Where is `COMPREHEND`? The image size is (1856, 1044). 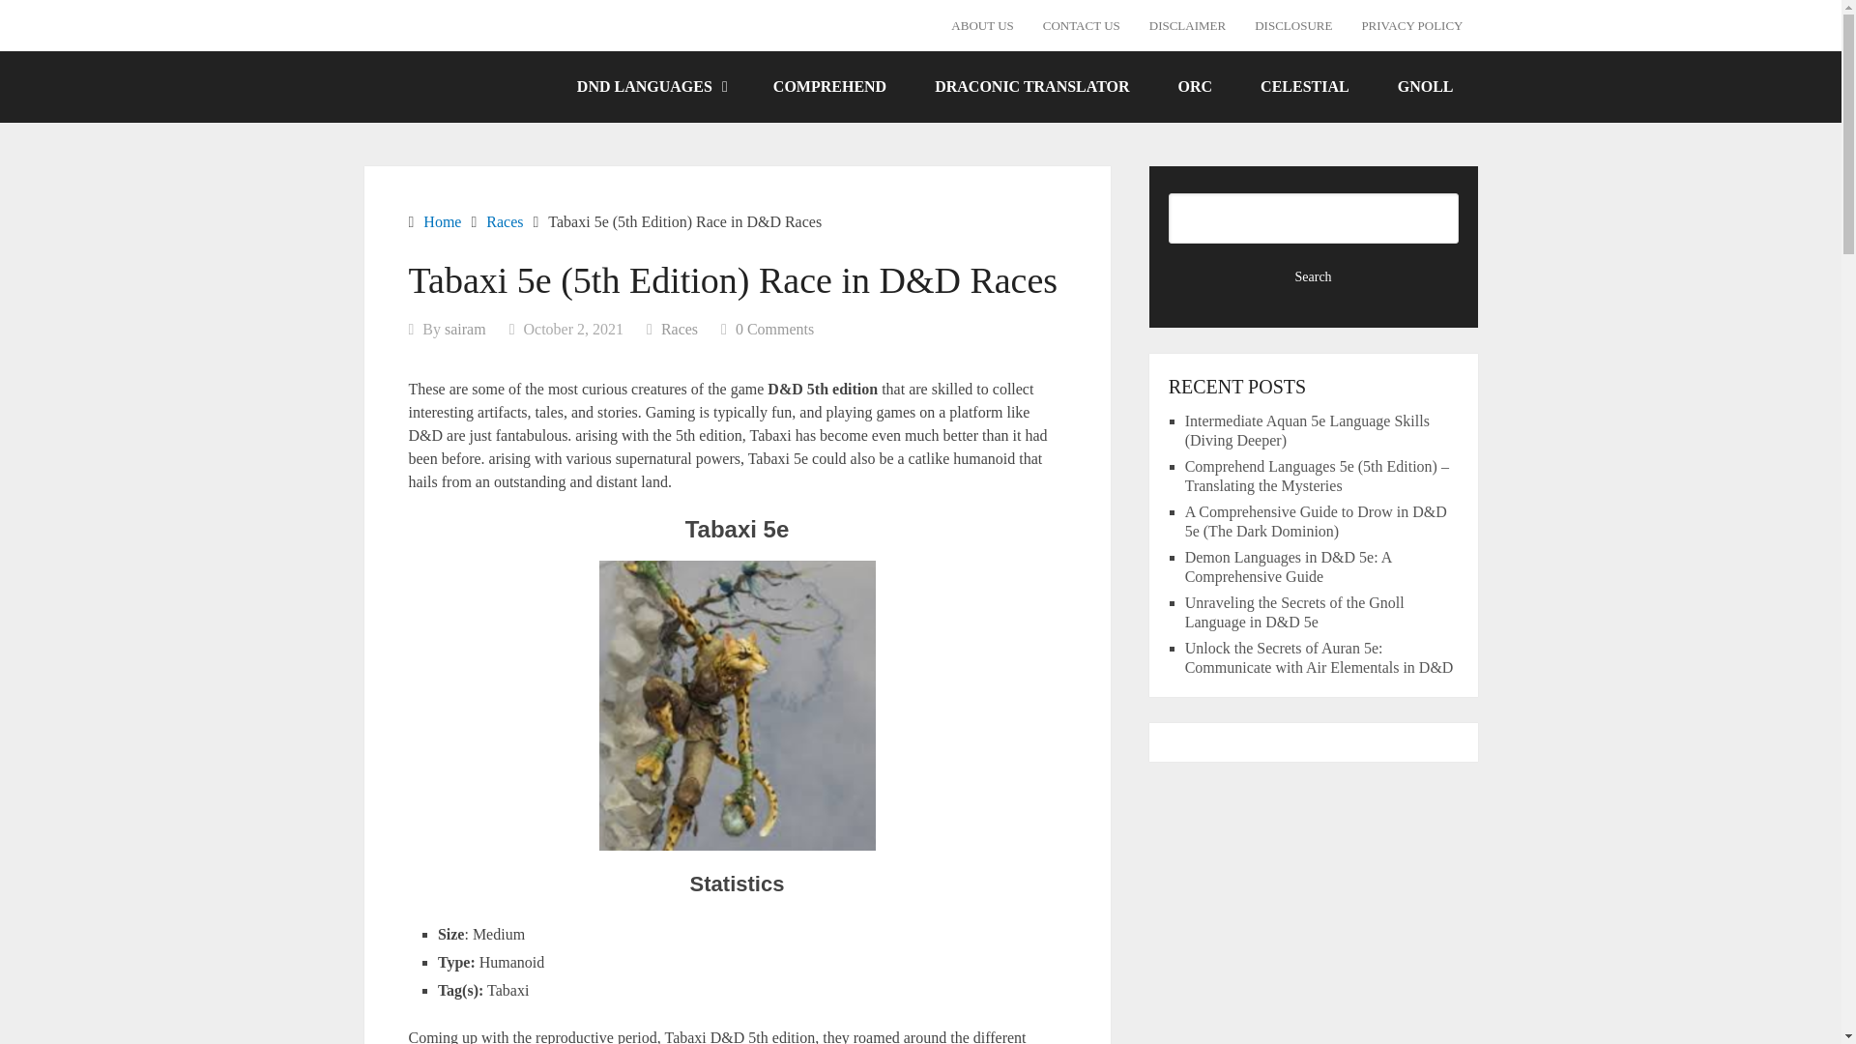
COMPREHEND is located at coordinates (829, 85).